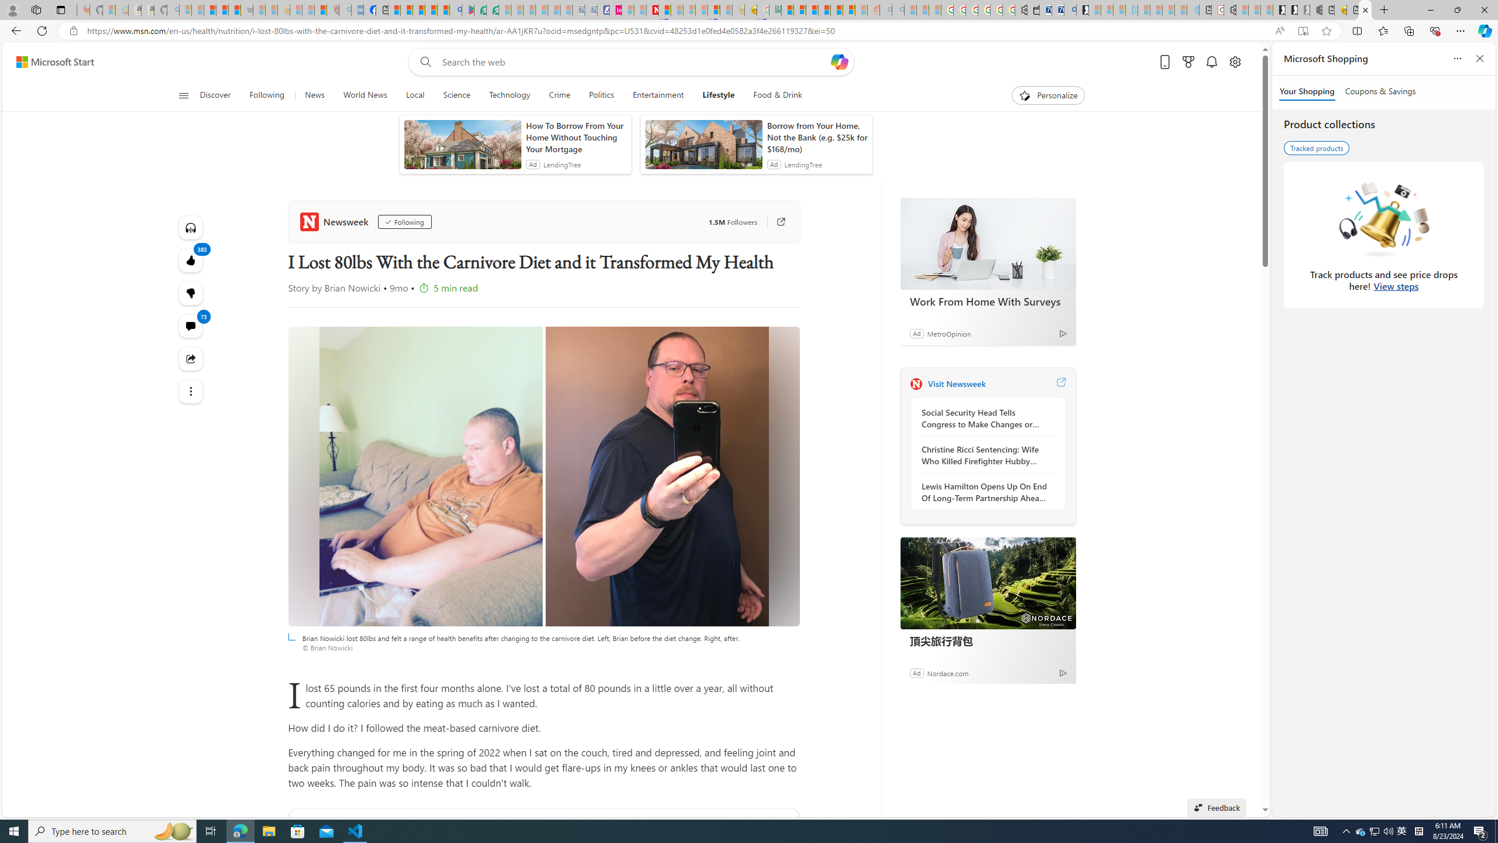 Image resolution: width=1498 pixels, height=843 pixels. Describe the element at coordinates (357, 10) in the screenshot. I see `NCL Adult Asthma Inhaler Choice Guideline - Sleeping` at that location.